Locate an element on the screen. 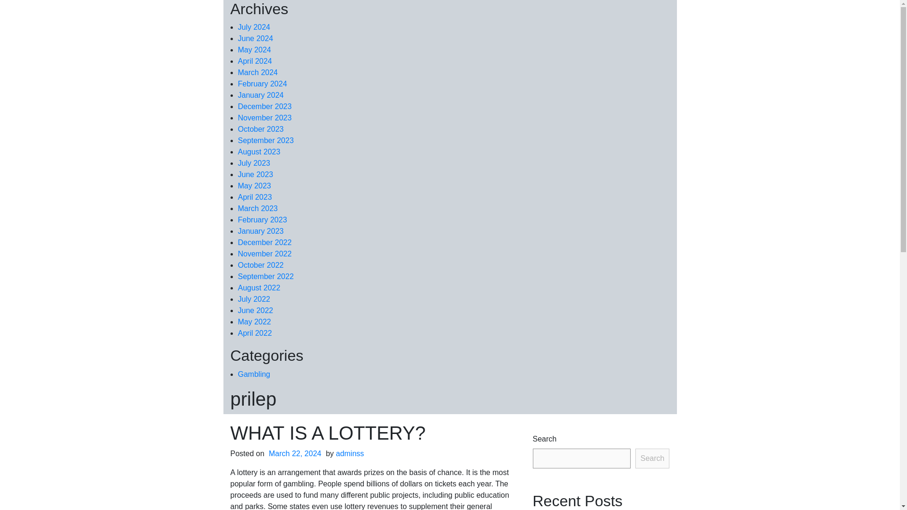 Image resolution: width=907 pixels, height=510 pixels. October 2022 is located at coordinates (261, 265).